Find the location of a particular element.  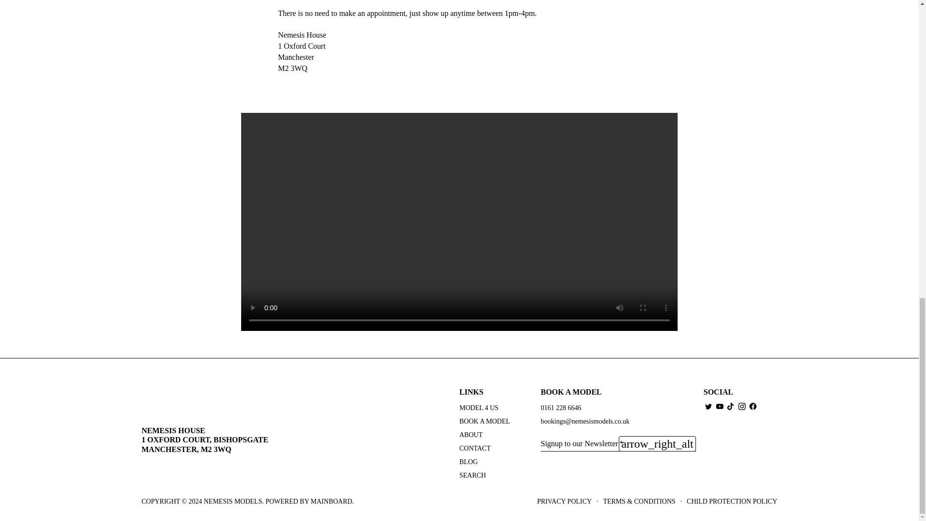

MAINBOARD is located at coordinates (331, 501).